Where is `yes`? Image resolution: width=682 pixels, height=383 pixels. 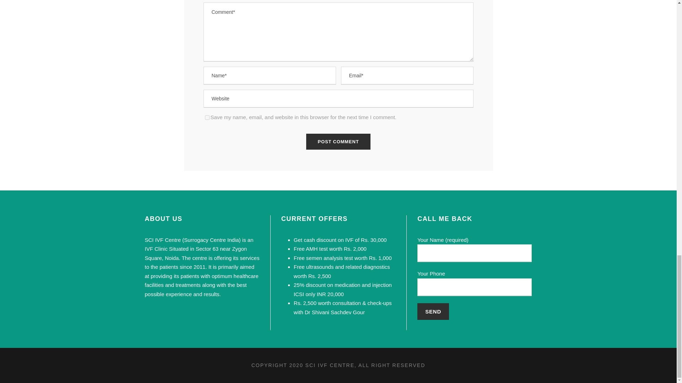
yes is located at coordinates (207, 118).